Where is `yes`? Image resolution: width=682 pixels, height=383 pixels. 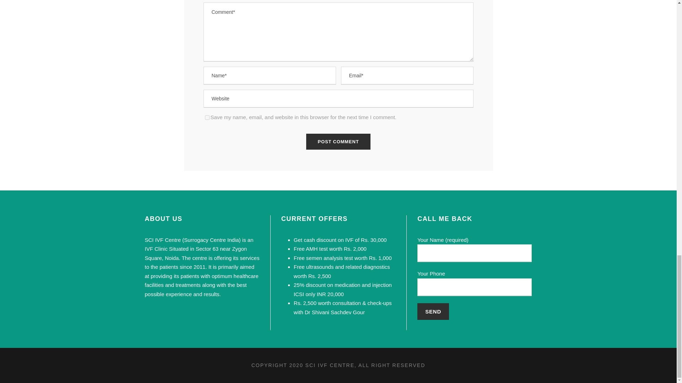
yes is located at coordinates (207, 118).